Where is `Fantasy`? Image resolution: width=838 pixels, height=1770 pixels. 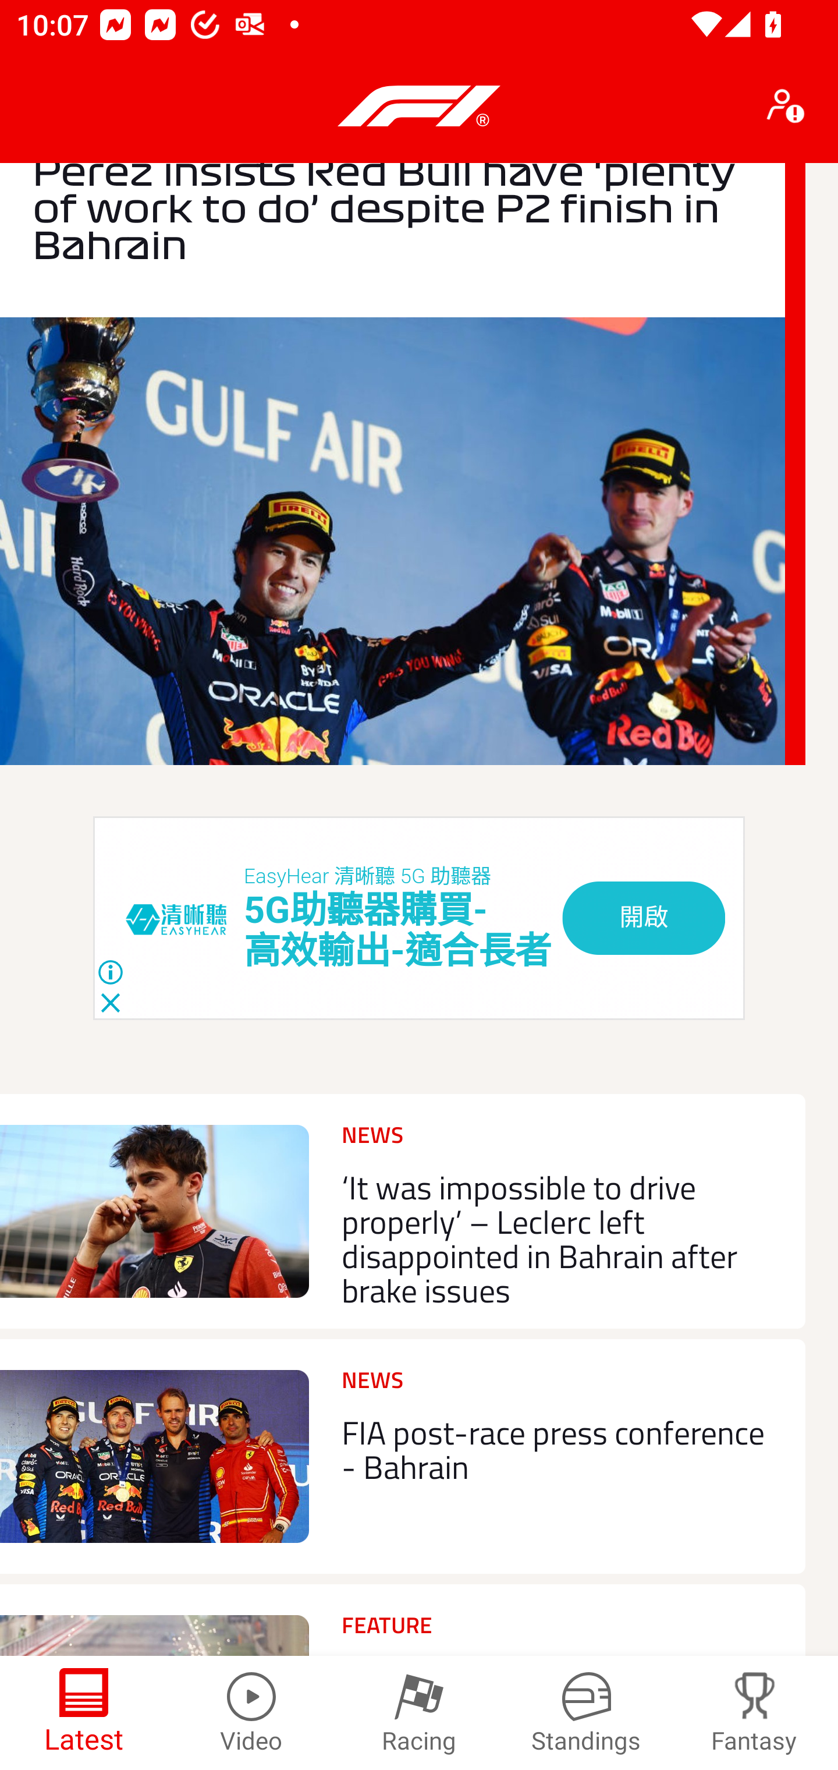
Fantasy is located at coordinates (754, 1713).